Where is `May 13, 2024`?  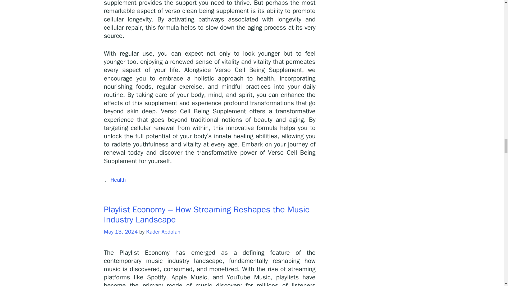
May 13, 2024 is located at coordinates (121, 231).